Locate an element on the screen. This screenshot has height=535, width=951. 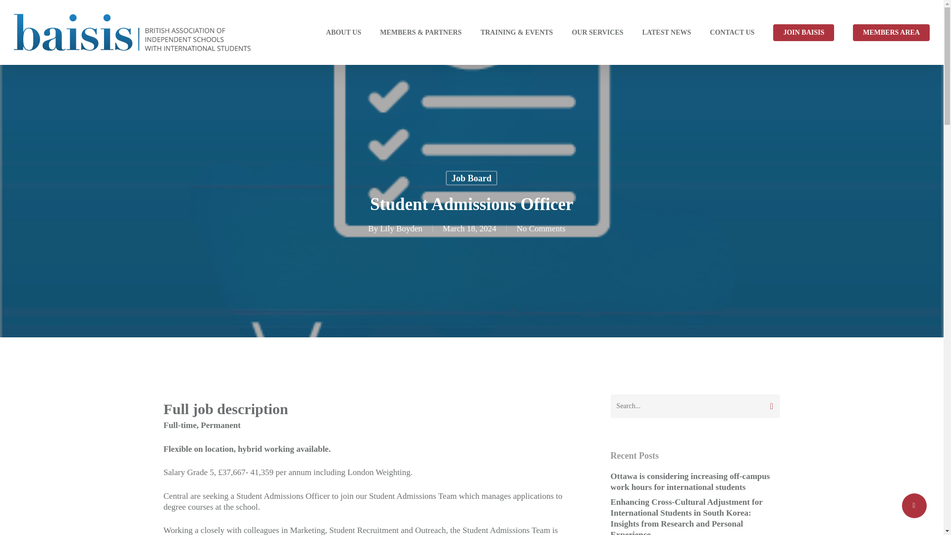
No Comments is located at coordinates (541, 228).